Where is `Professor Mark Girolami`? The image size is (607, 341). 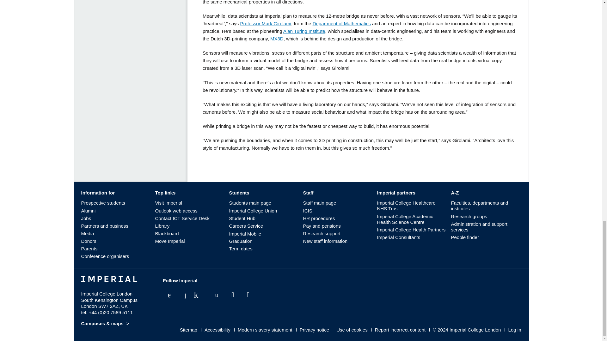 Professor Mark Girolami is located at coordinates (266, 23).